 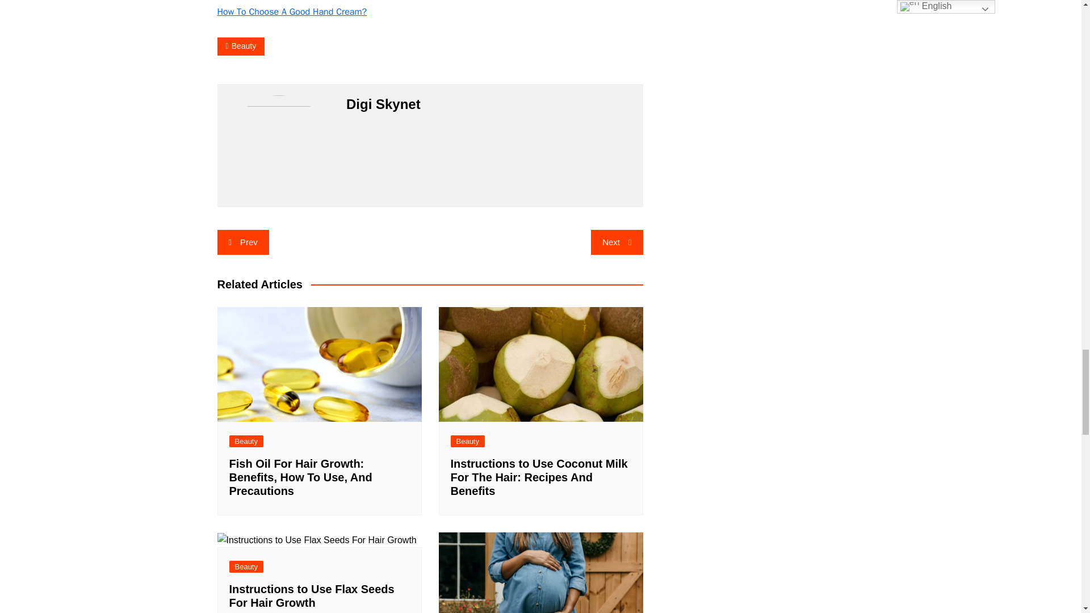 What do you see at coordinates (241, 46) in the screenshot?
I see `Beauty` at bounding box center [241, 46].